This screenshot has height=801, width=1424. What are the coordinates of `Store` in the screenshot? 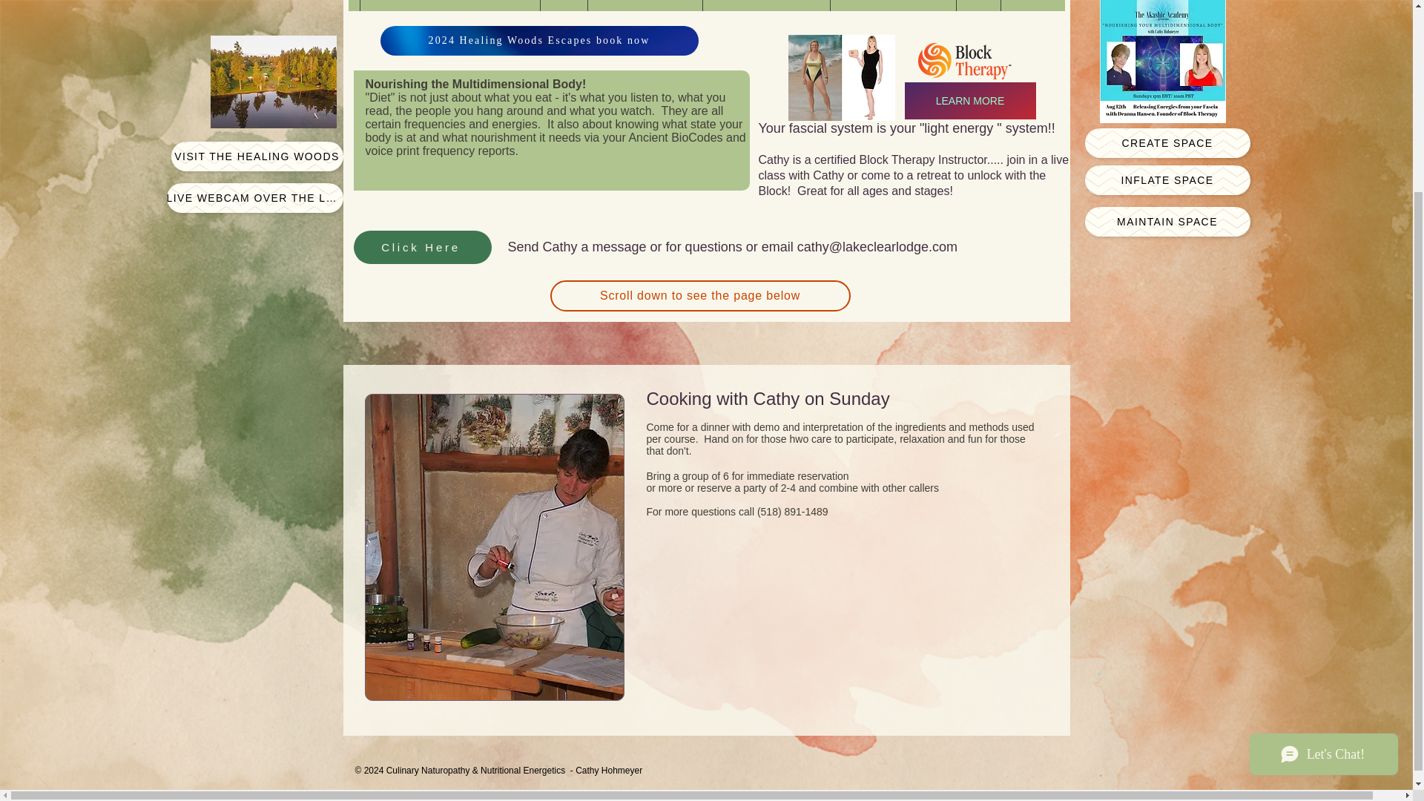 It's located at (978, 6).